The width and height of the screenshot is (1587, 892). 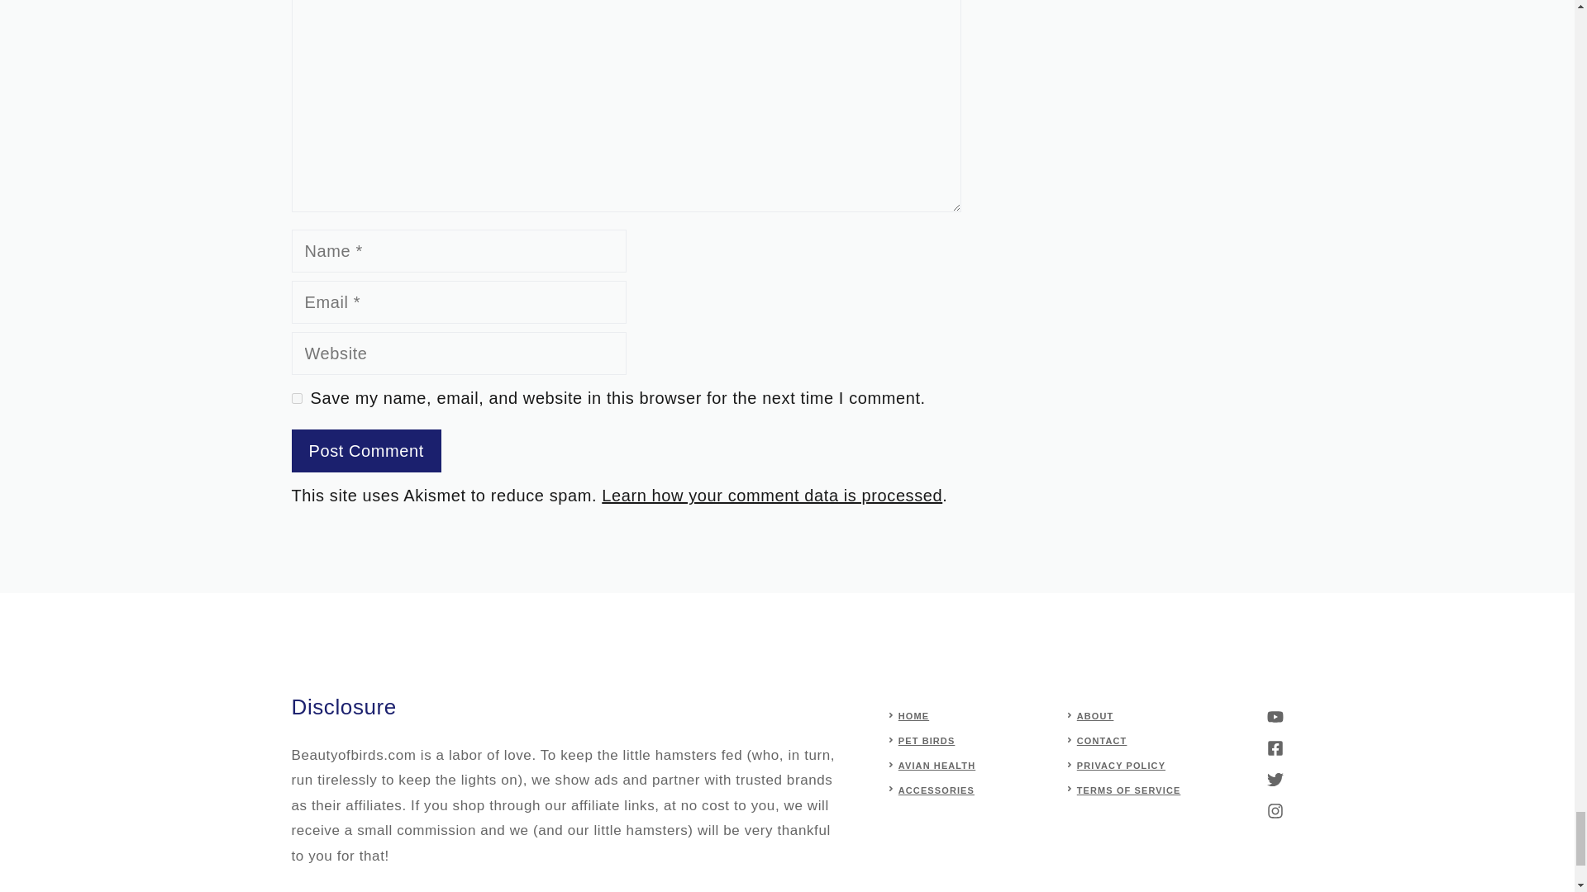 What do you see at coordinates (1121, 766) in the screenshot?
I see `PRIVACY POLICY` at bounding box center [1121, 766].